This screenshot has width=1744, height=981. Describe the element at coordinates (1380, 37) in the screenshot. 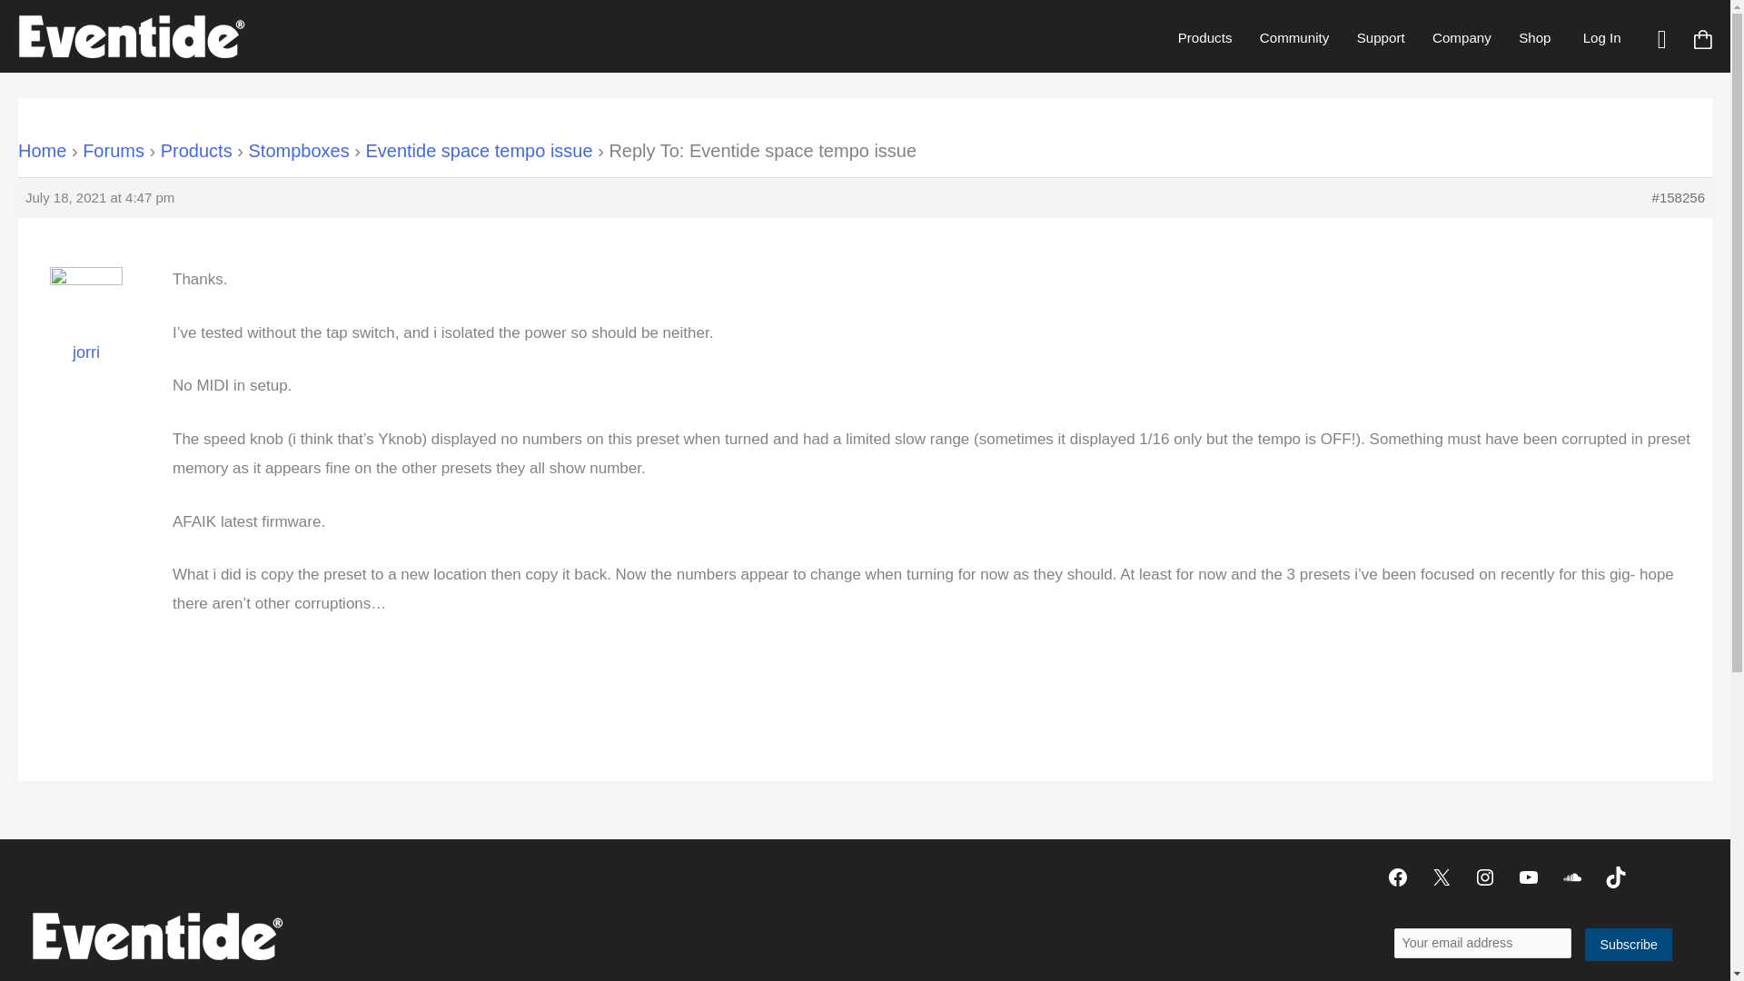

I see `Support` at that location.